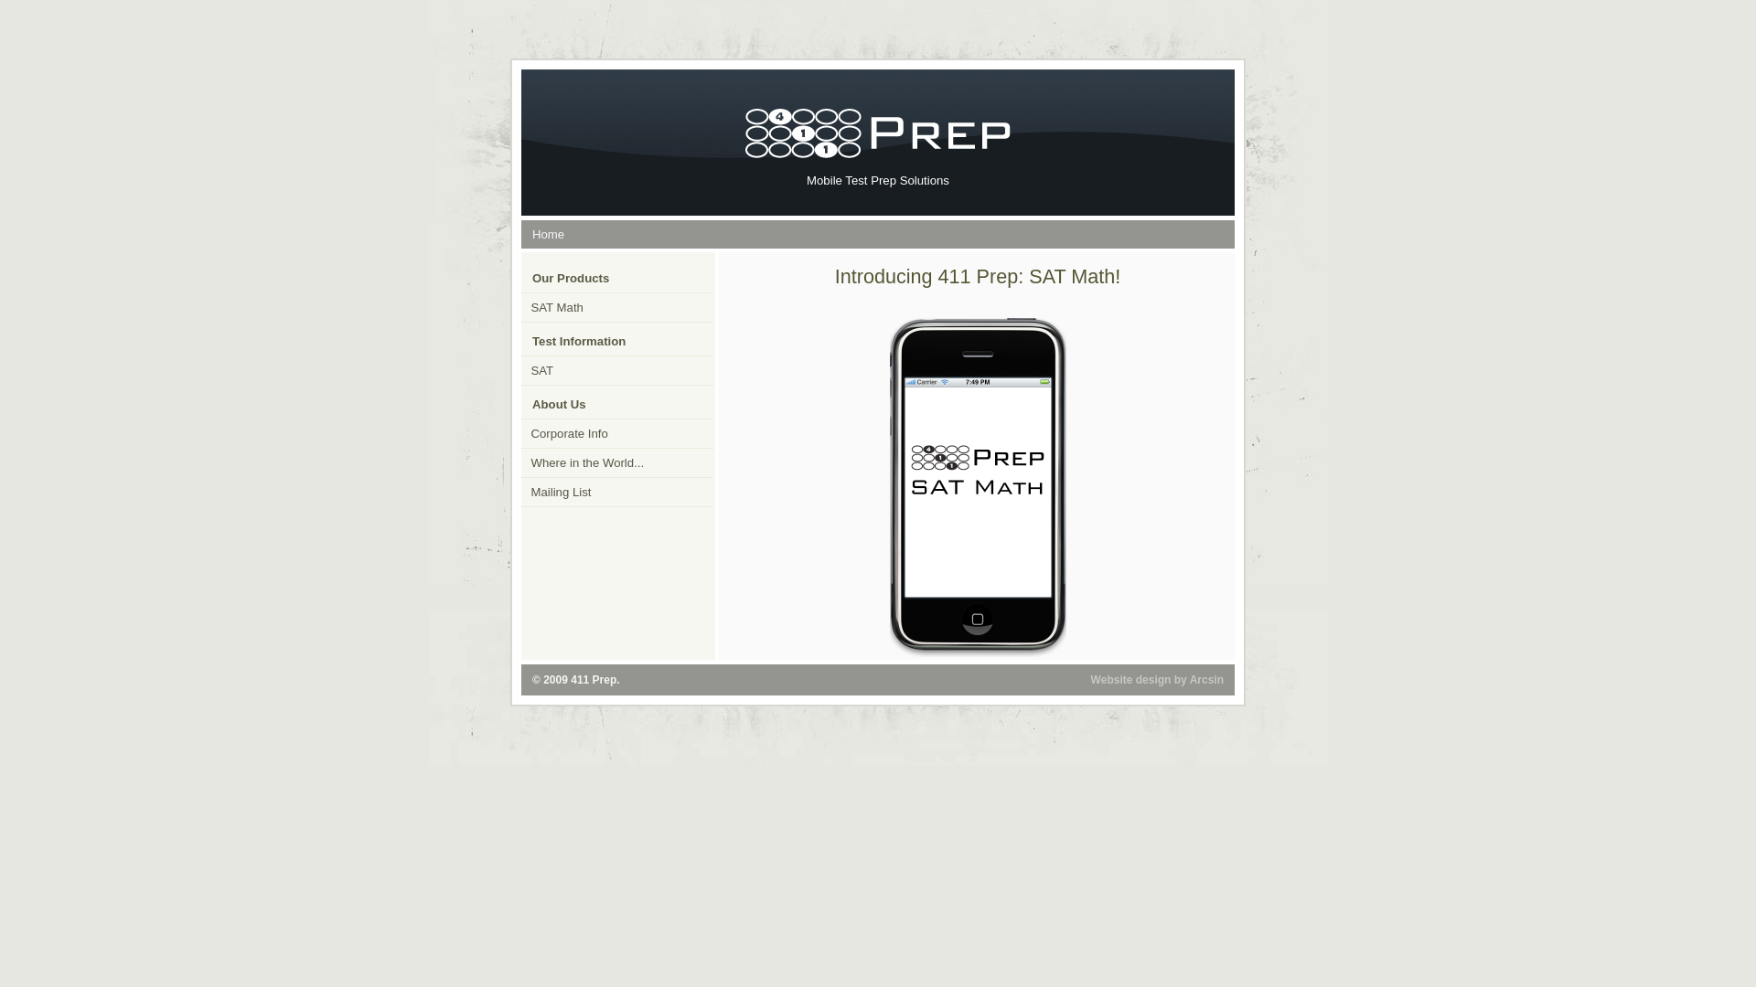  I want to click on 411 Prep, so click(594, 680).